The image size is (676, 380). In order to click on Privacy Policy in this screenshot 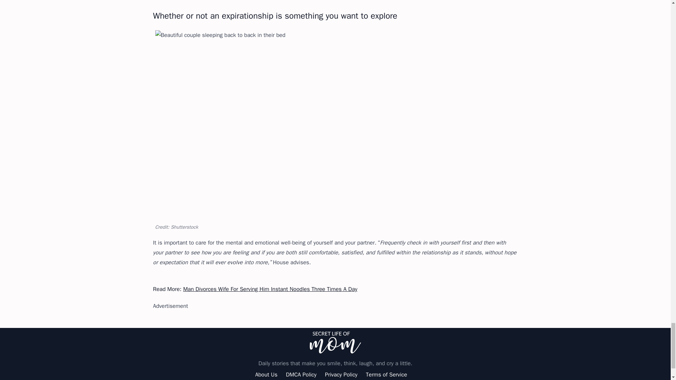, I will do `click(341, 374)`.